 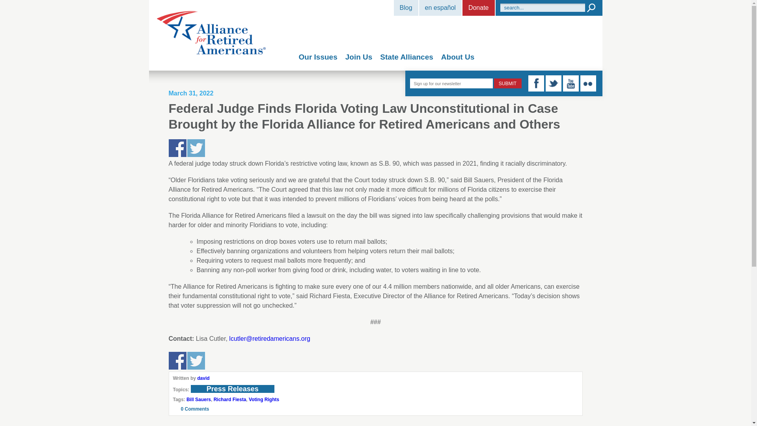 What do you see at coordinates (203, 378) in the screenshot?
I see `Posts by david` at bounding box center [203, 378].